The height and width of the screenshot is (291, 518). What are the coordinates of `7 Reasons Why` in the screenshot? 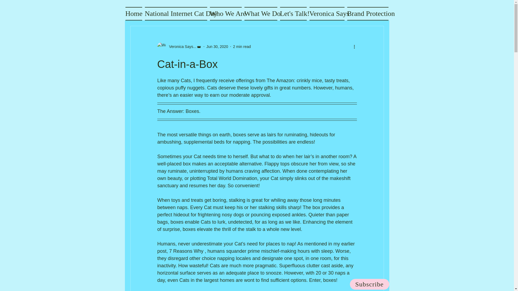 It's located at (186, 251).